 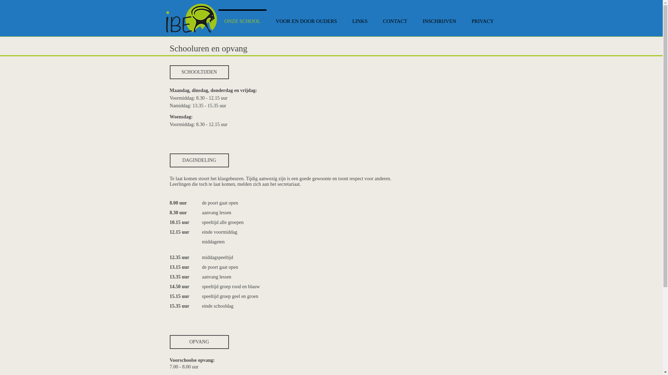 I want to click on CONTACT, so click(x=395, y=18).